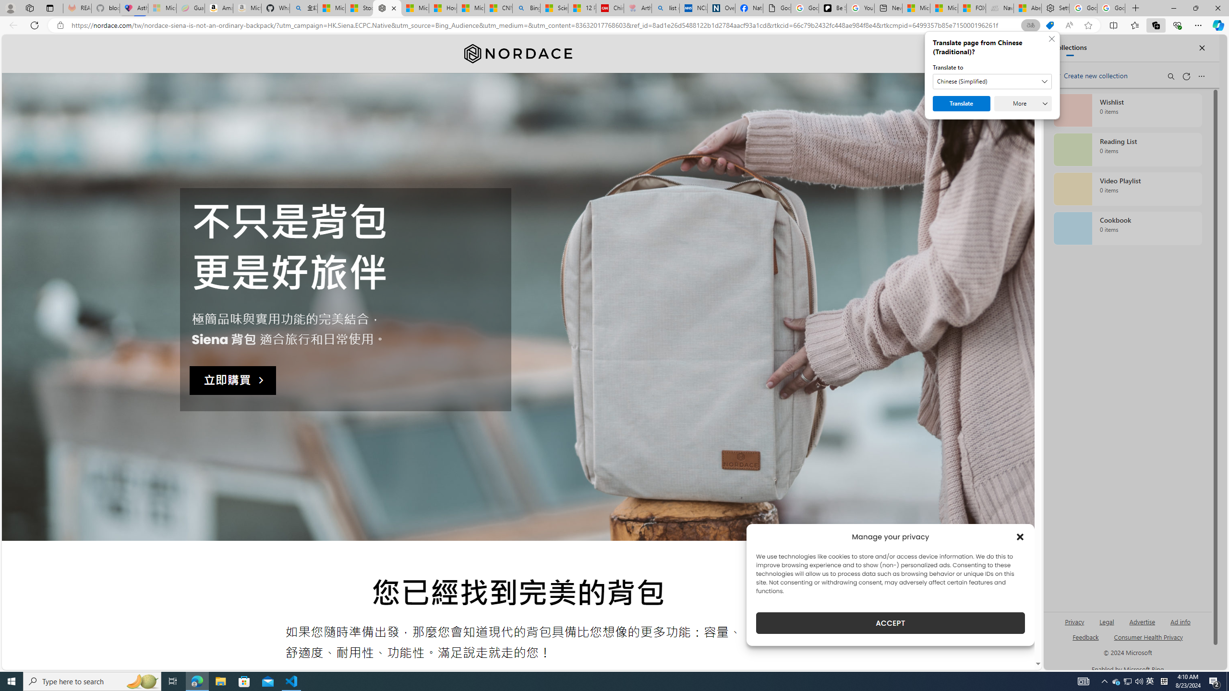 This screenshot has width=1229, height=691. I want to click on Class: cmplz-close, so click(1020, 536).